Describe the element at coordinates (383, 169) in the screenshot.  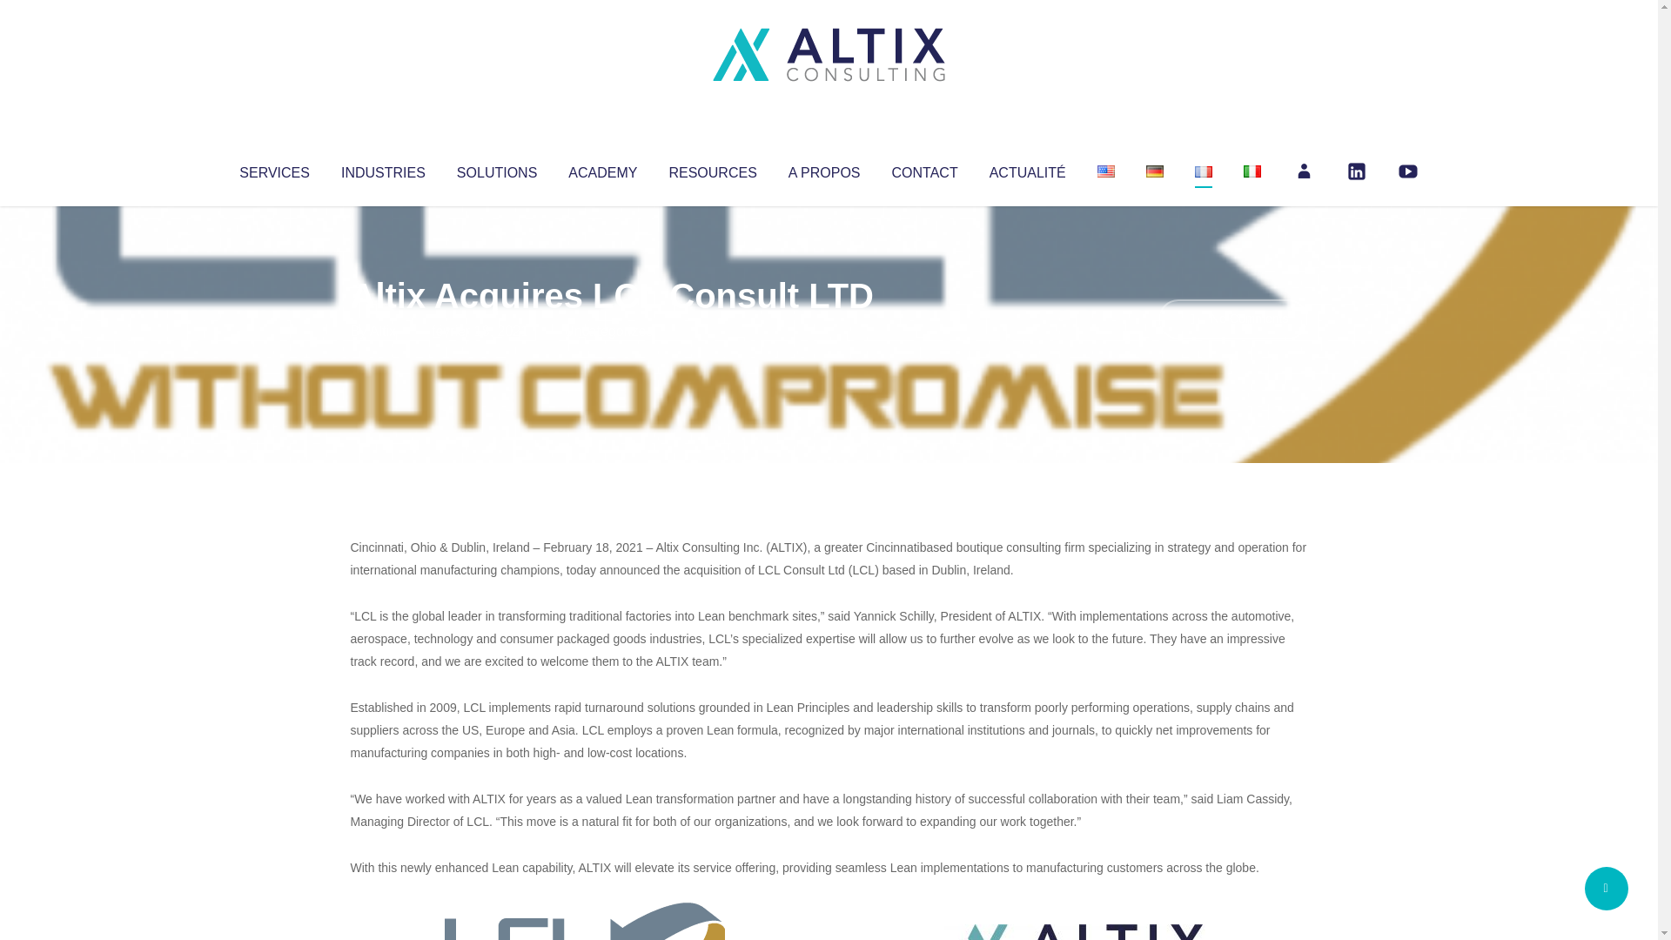
I see `INDUSTRIES` at that location.